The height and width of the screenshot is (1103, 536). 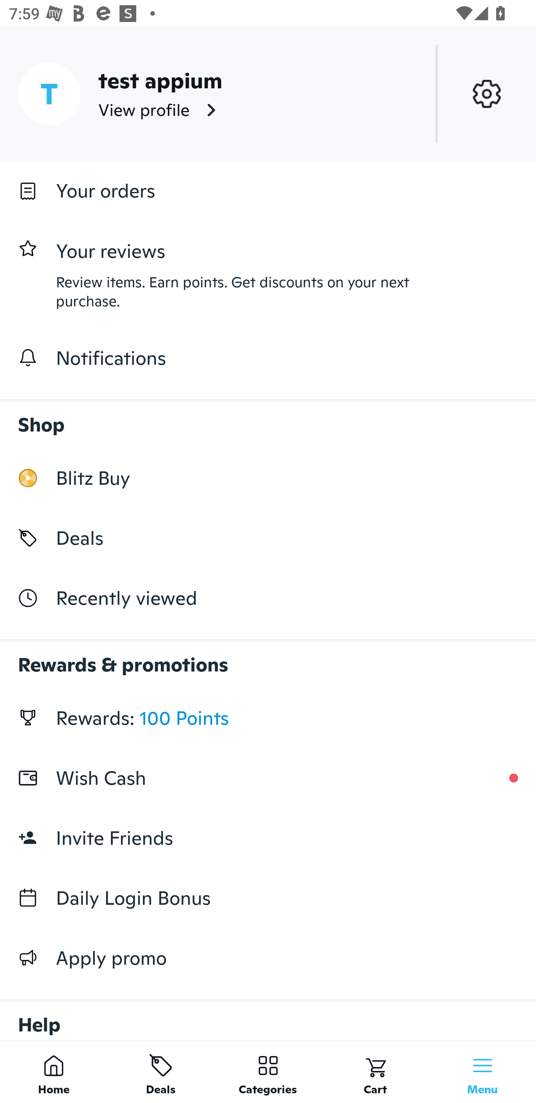 I want to click on Your orders, so click(x=268, y=191).